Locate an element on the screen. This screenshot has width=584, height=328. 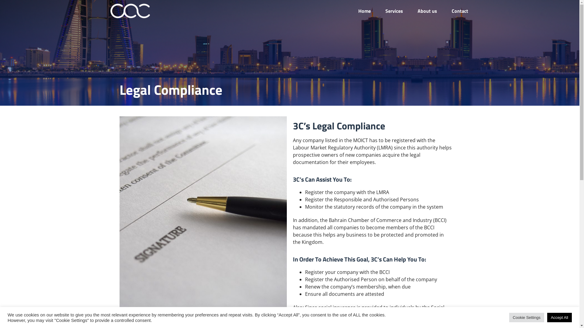
Contact is located at coordinates (460, 11).